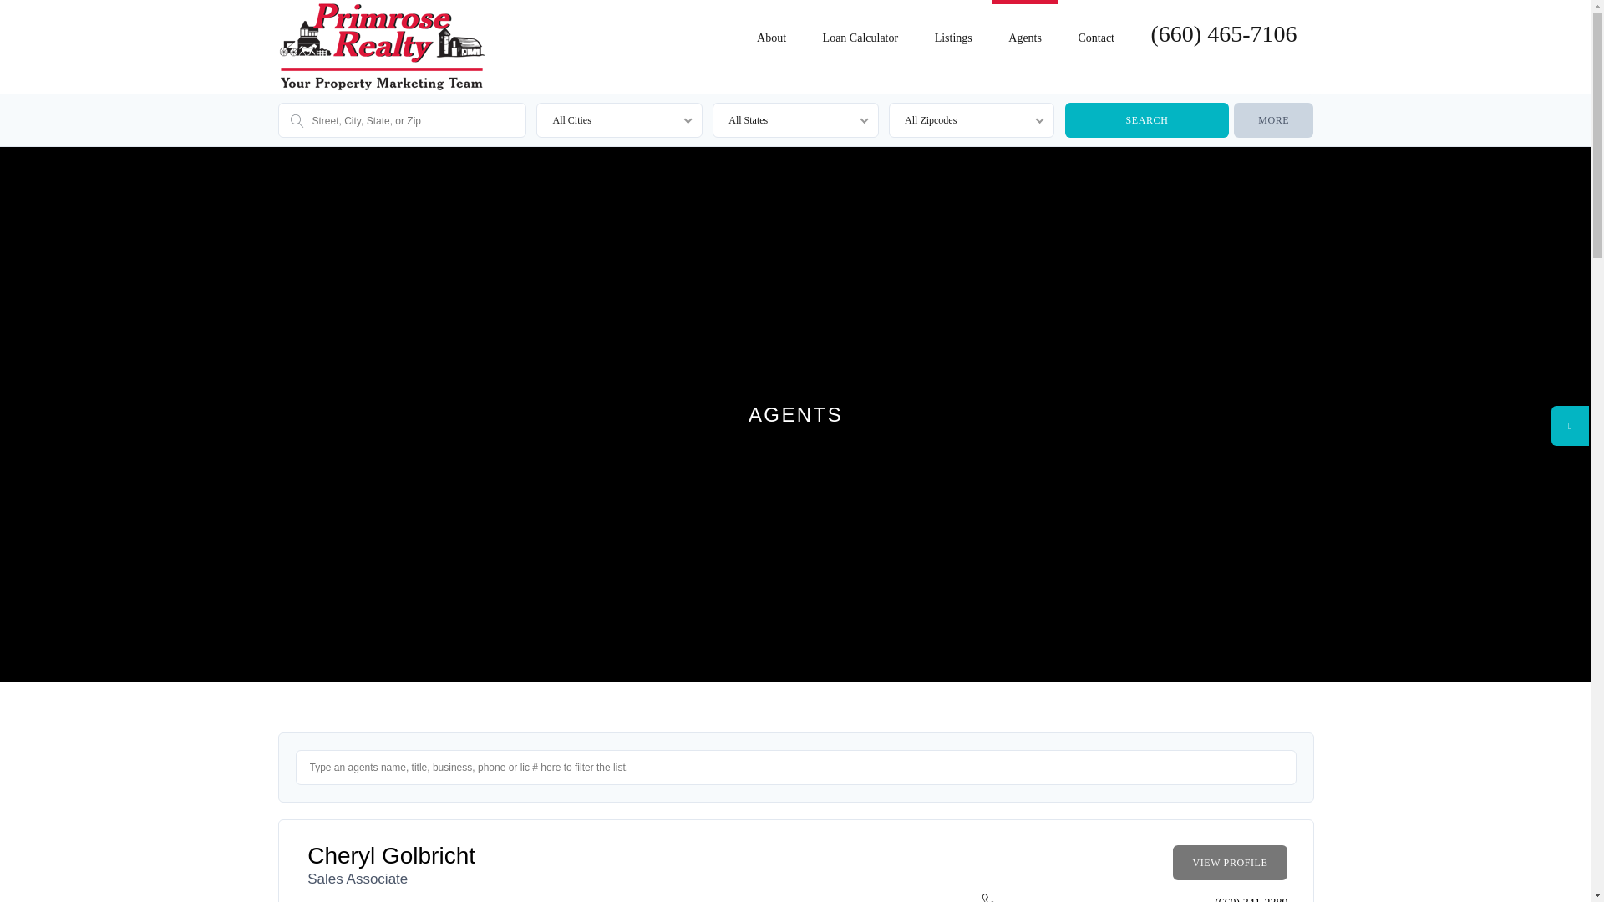 Image resolution: width=1604 pixels, height=902 pixels. What do you see at coordinates (391, 855) in the screenshot?
I see `Cheryl Golbricht` at bounding box center [391, 855].